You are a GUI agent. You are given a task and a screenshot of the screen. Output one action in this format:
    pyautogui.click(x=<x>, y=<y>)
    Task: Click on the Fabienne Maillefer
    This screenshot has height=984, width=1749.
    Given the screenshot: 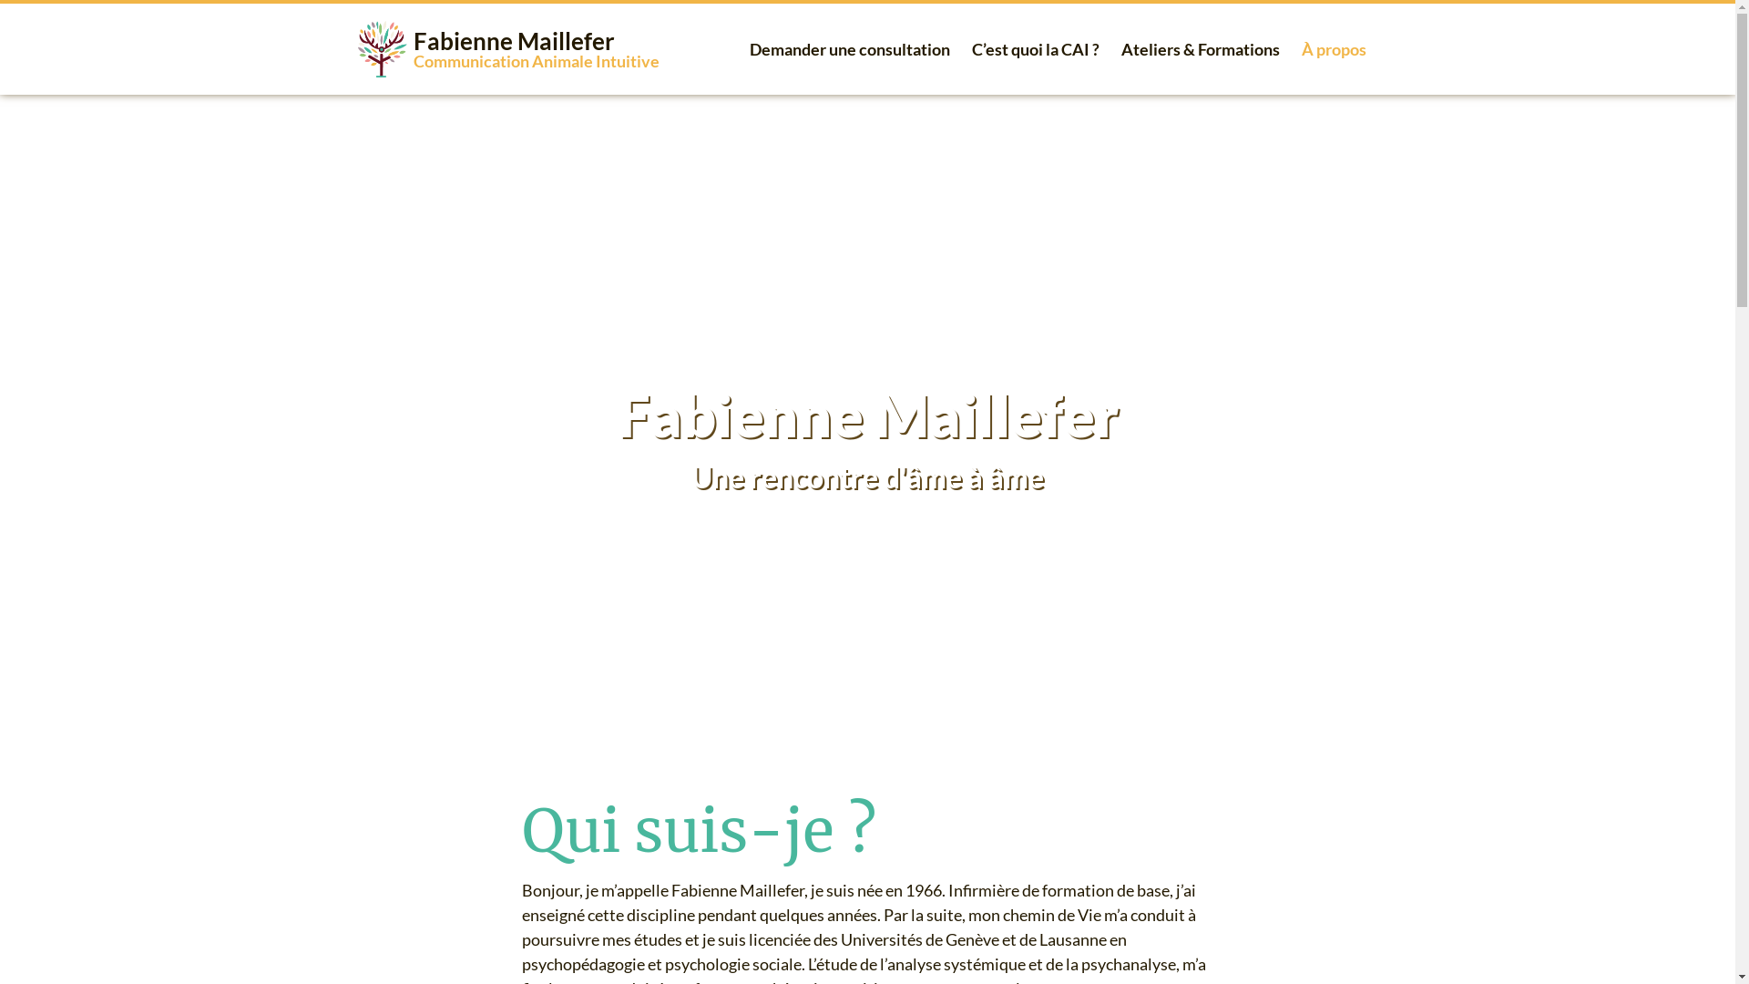 What is the action you would take?
    pyautogui.click(x=514, y=41)
    